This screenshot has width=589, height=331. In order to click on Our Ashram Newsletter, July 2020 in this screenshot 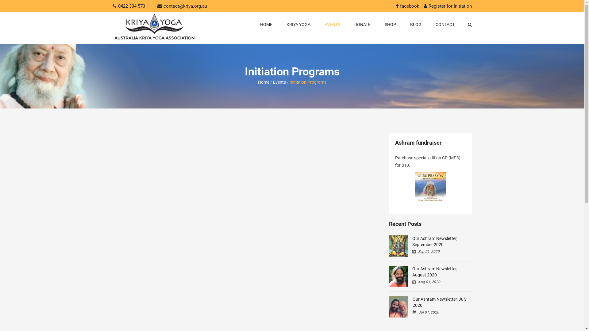, I will do `click(430, 302)`.